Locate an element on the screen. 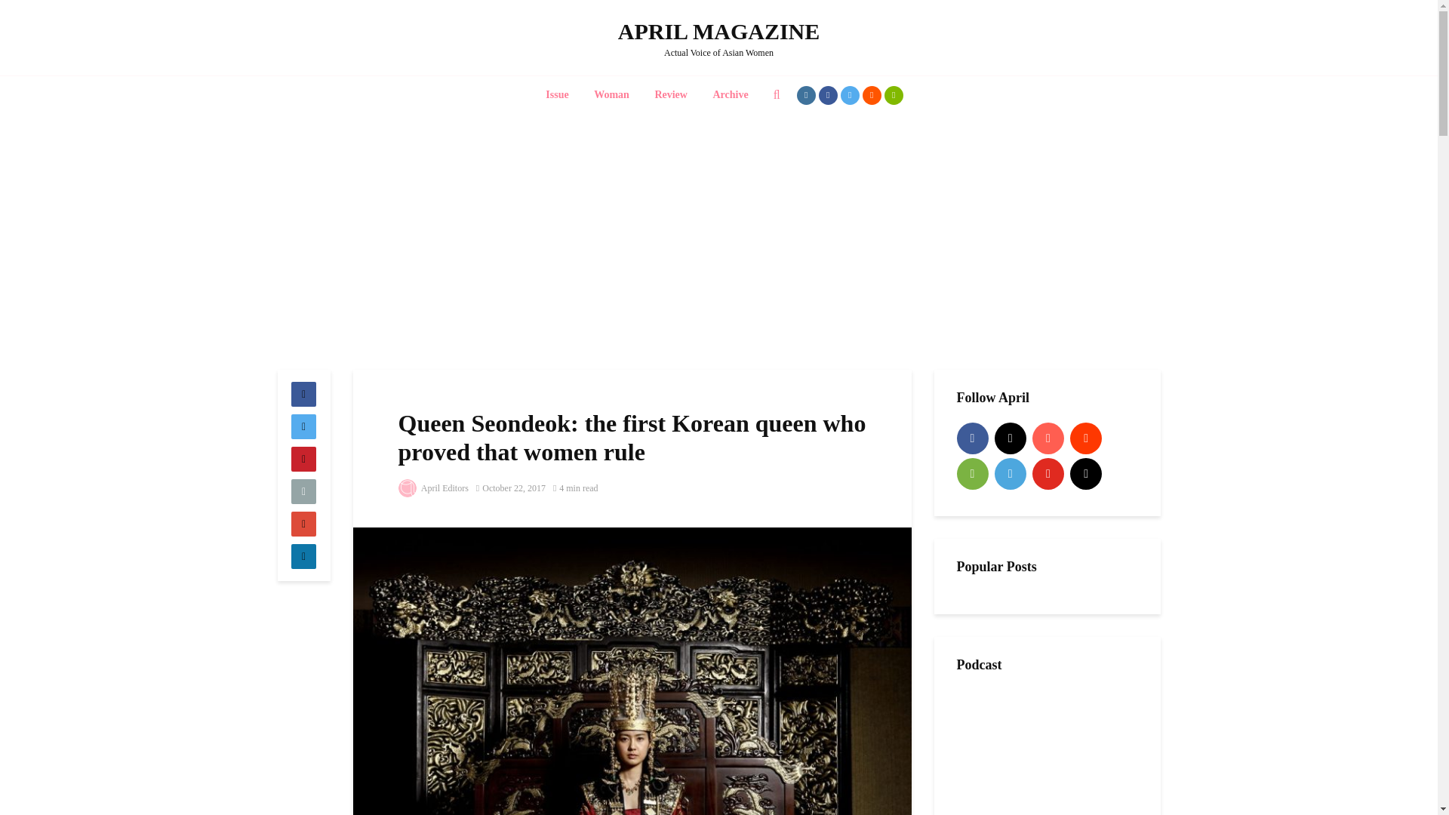  Archive is located at coordinates (731, 95).